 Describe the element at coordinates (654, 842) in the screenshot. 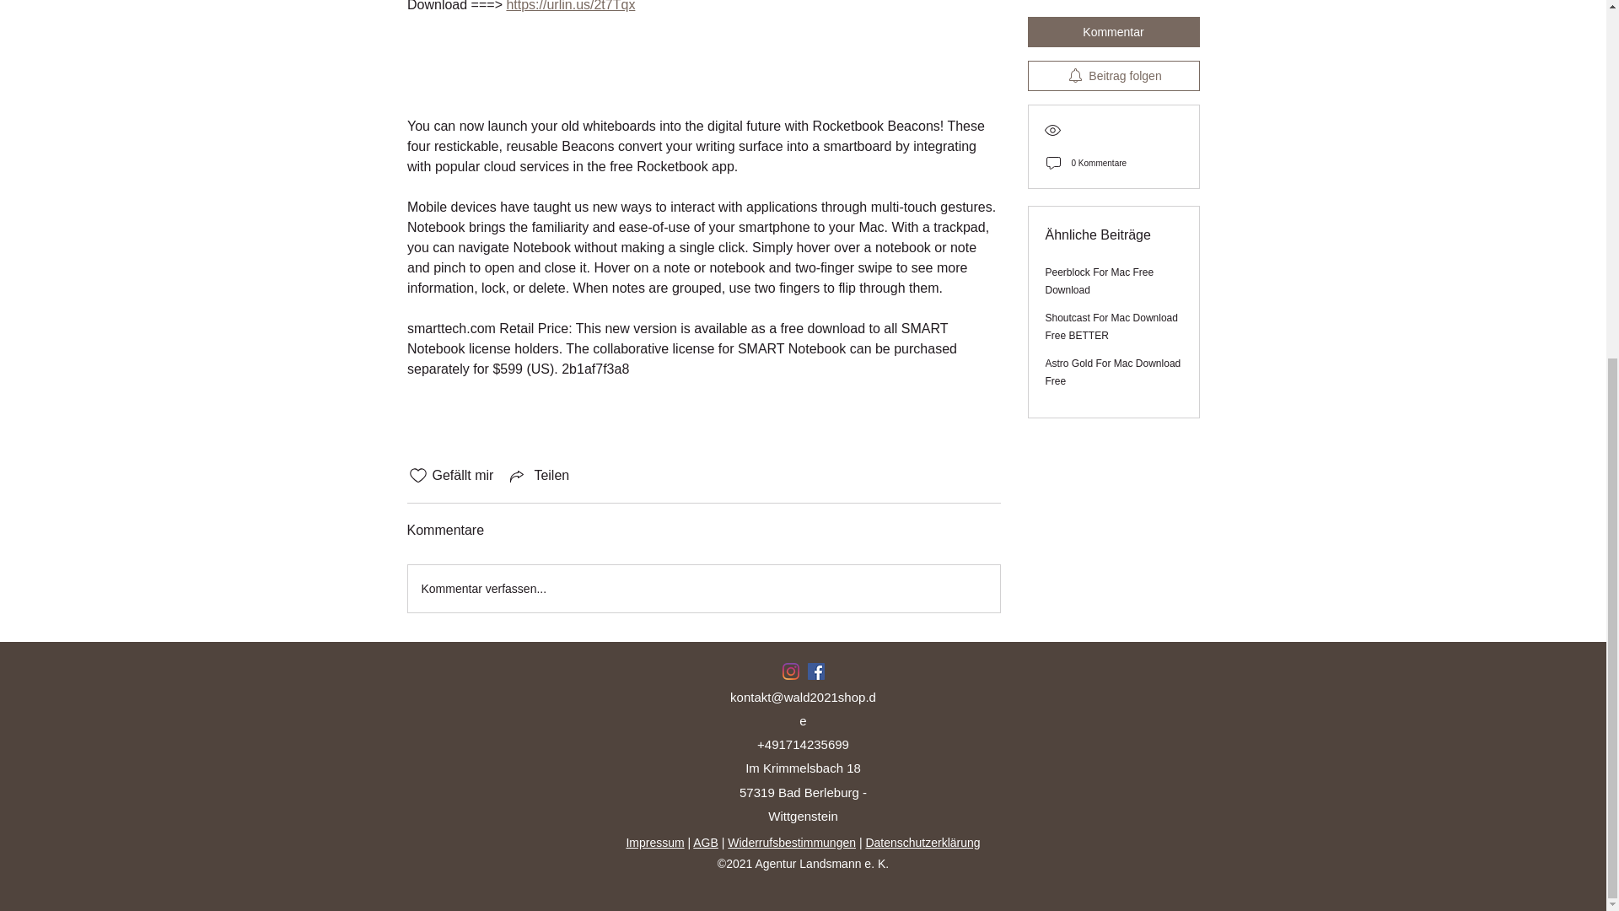

I see `Impressum` at that location.